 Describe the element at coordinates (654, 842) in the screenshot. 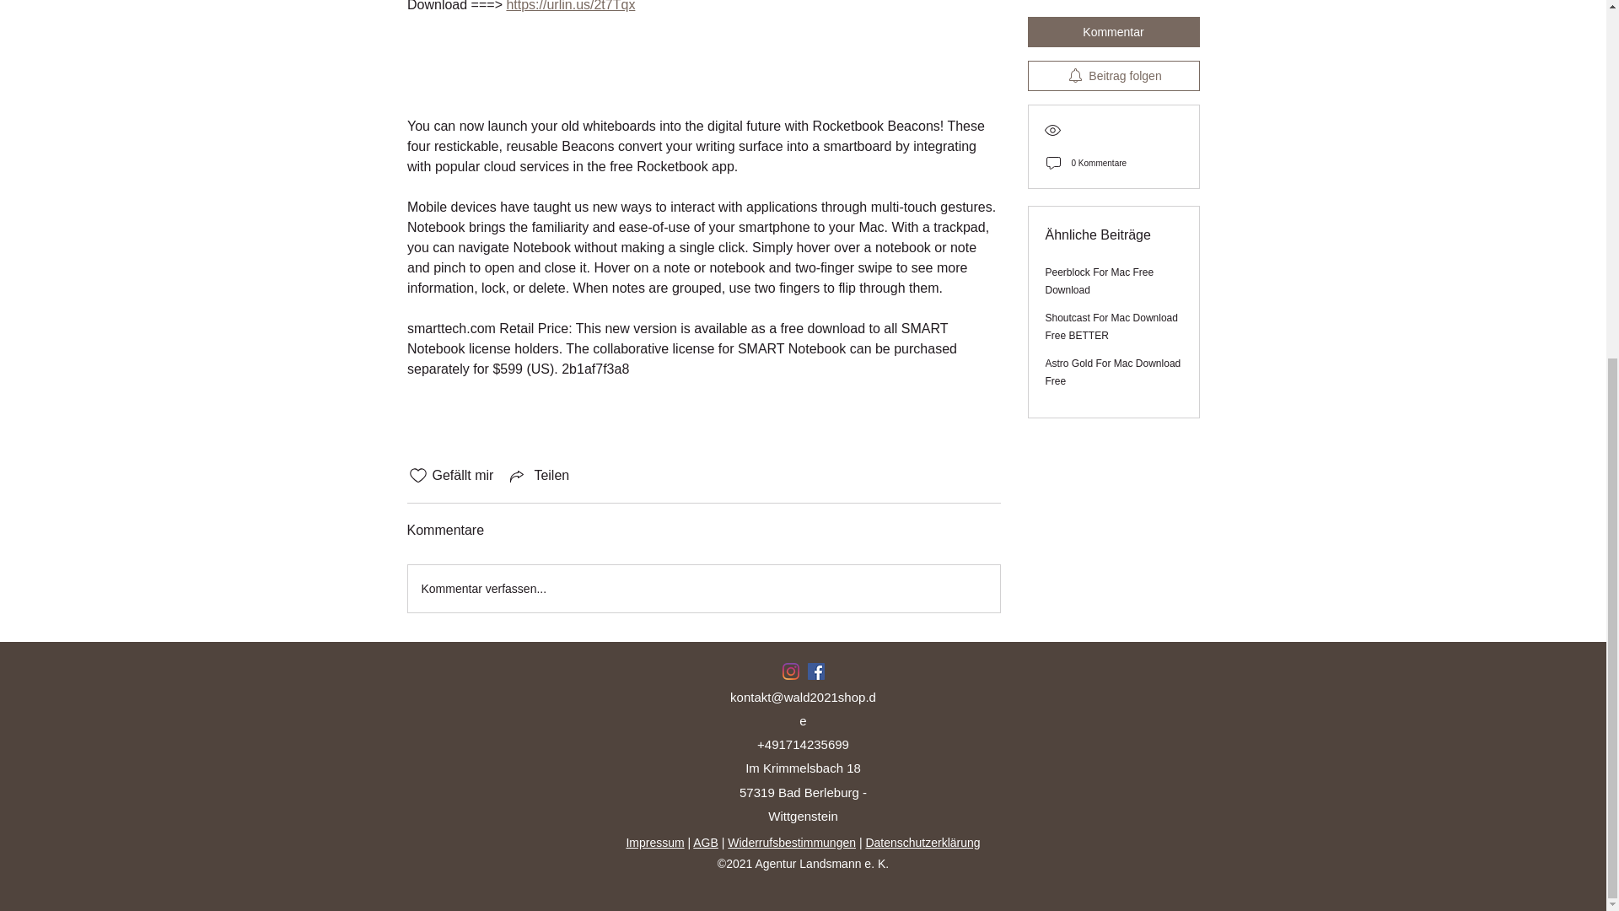

I see `Impressum` at that location.